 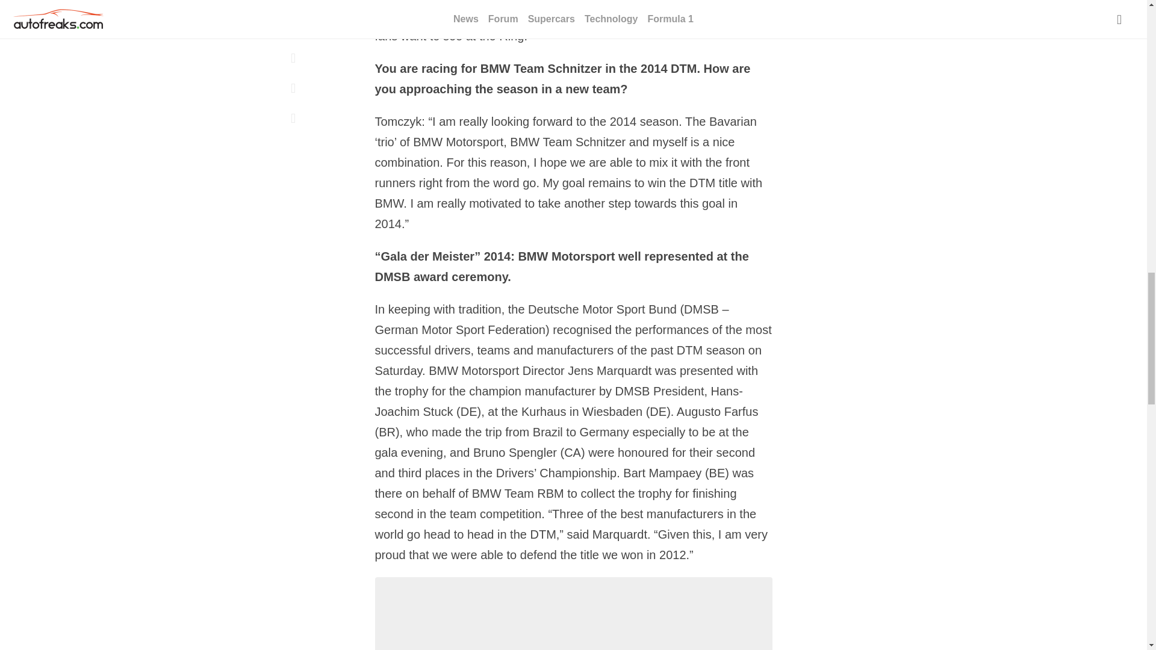 What do you see at coordinates (542, 2) in the screenshot?
I see `M235i` at bounding box center [542, 2].